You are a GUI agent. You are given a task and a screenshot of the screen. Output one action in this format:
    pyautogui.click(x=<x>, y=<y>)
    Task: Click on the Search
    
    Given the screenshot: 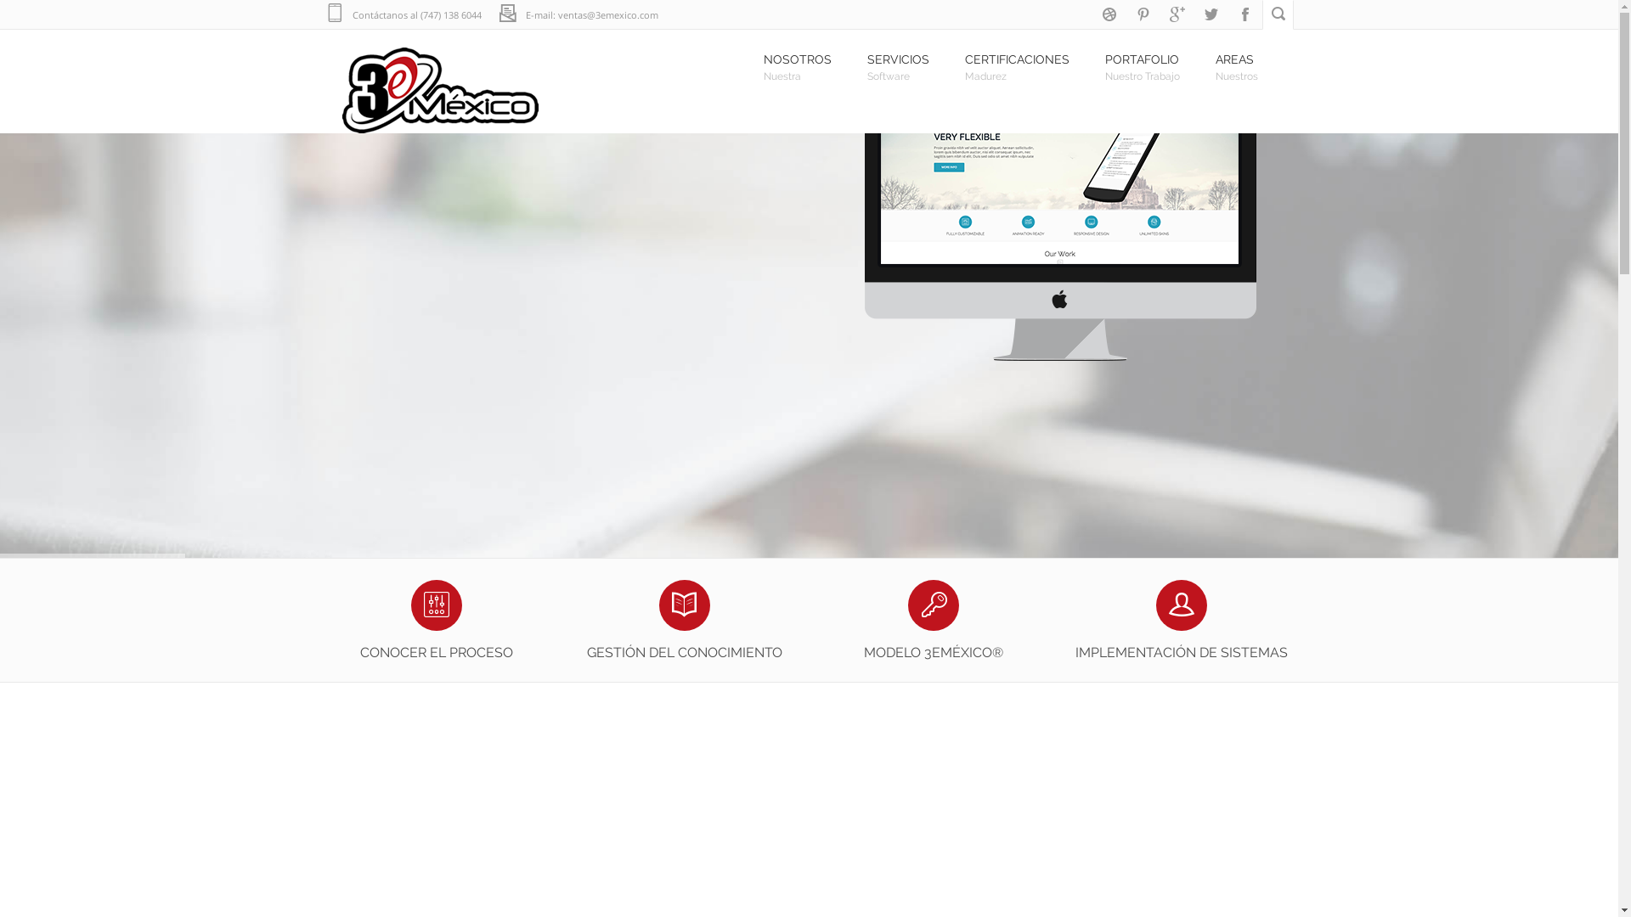 What is the action you would take?
    pyautogui.click(x=44, y=15)
    